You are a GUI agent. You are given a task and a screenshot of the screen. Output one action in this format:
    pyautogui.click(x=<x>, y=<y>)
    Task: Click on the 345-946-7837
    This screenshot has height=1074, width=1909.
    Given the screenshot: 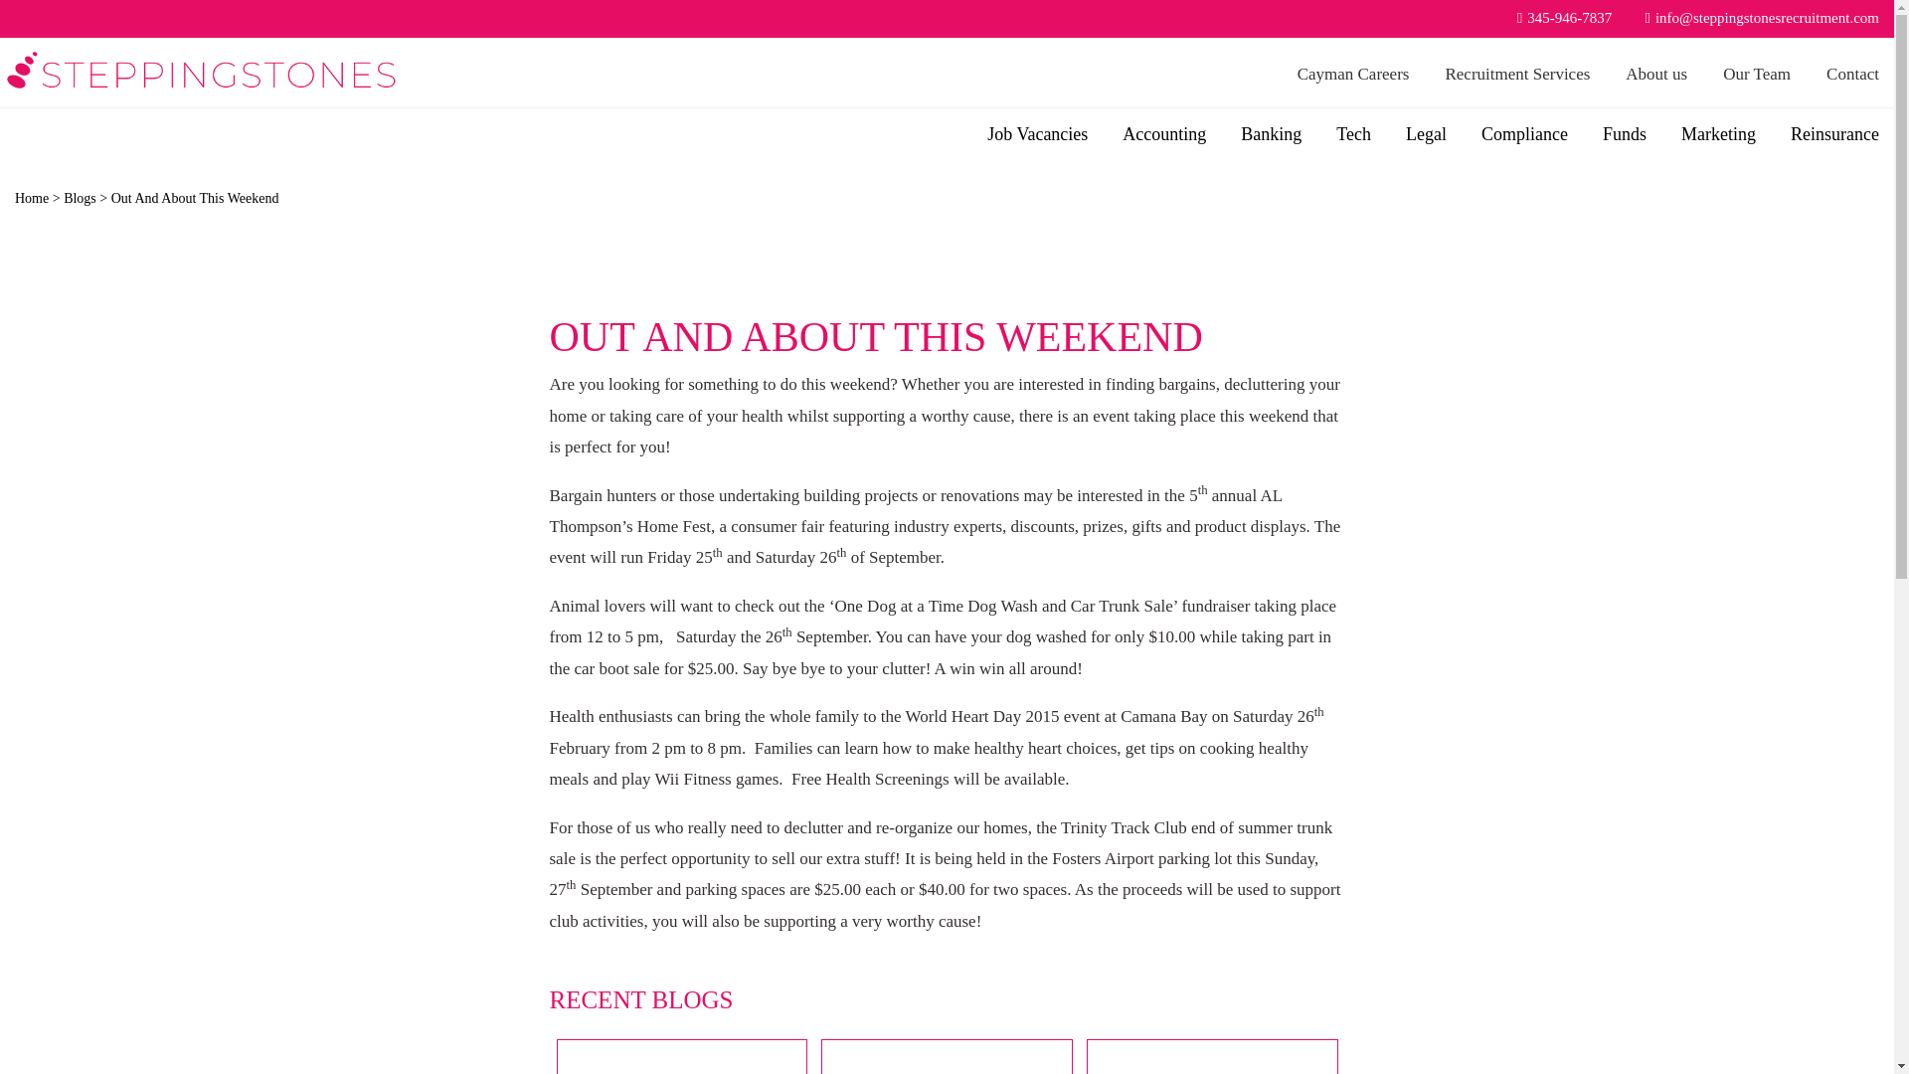 What is the action you would take?
    pyautogui.click(x=1557, y=19)
    